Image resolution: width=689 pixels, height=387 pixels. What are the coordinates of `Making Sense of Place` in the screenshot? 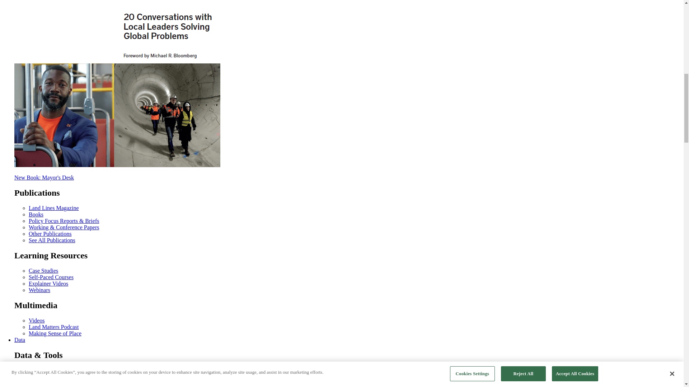 It's located at (55, 333).